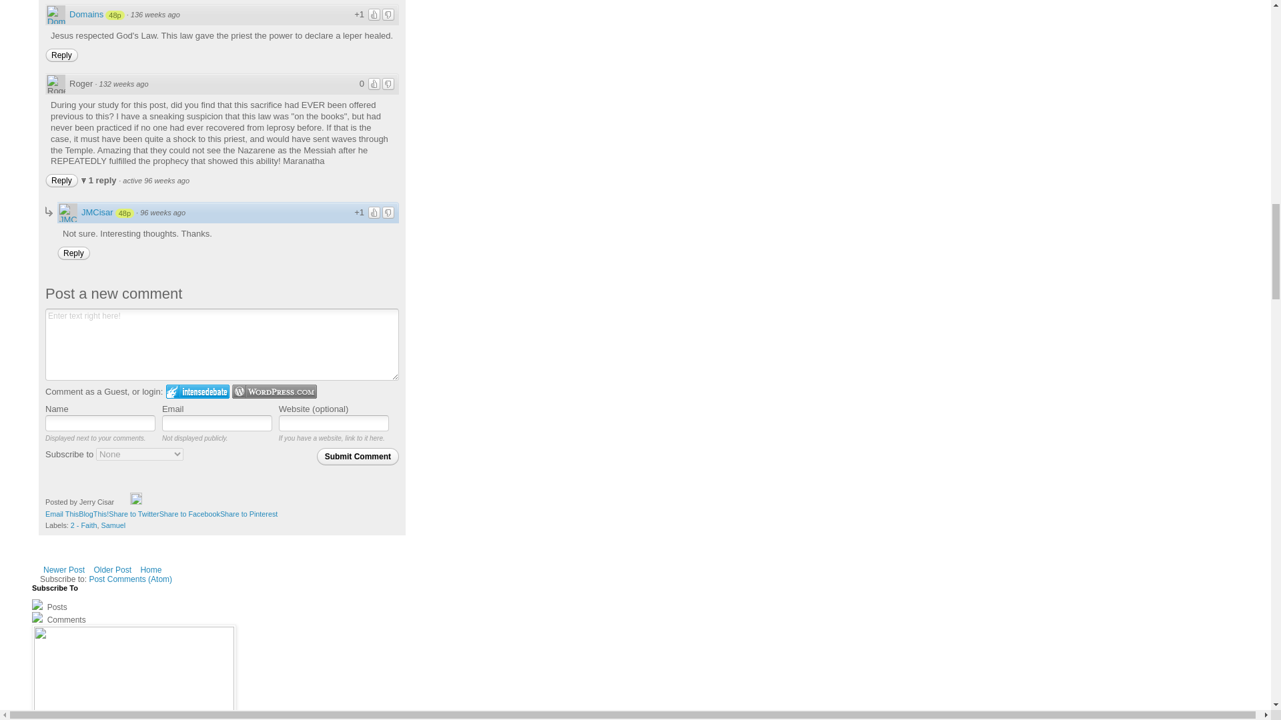 This screenshot has width=1281, height=720. What do you see at coordinates (93, 513) in the screenshot?
I see `BlogThis!` at bounding box center [93, 513].